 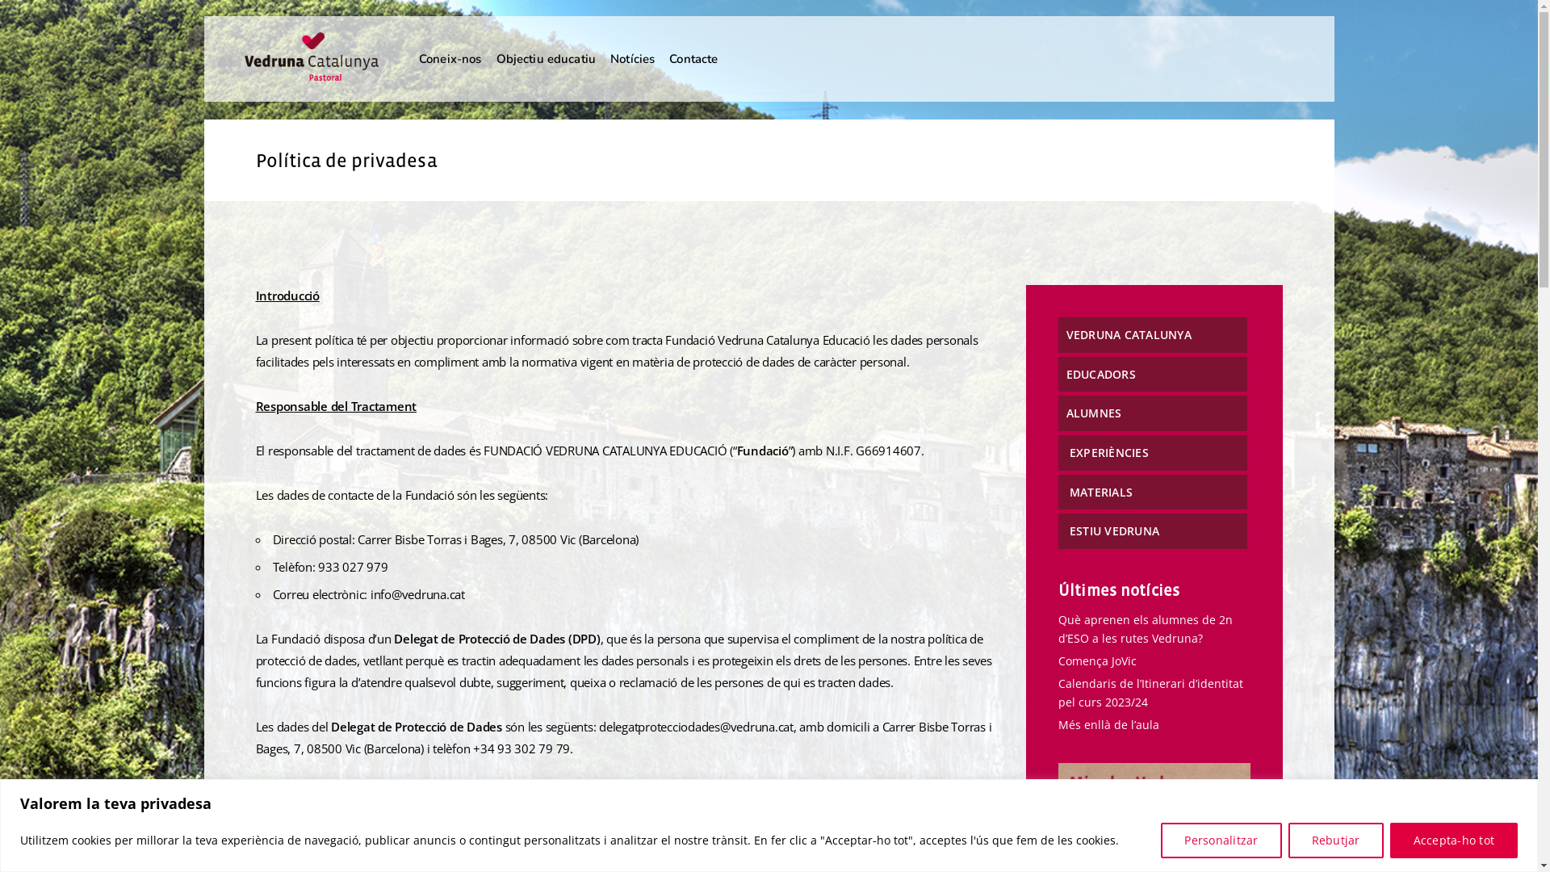 What do you see at coordinates (1112, 531) in the screenshot?
I see `ESTIU VEDRUNA` at bounding box center [1112, 531].